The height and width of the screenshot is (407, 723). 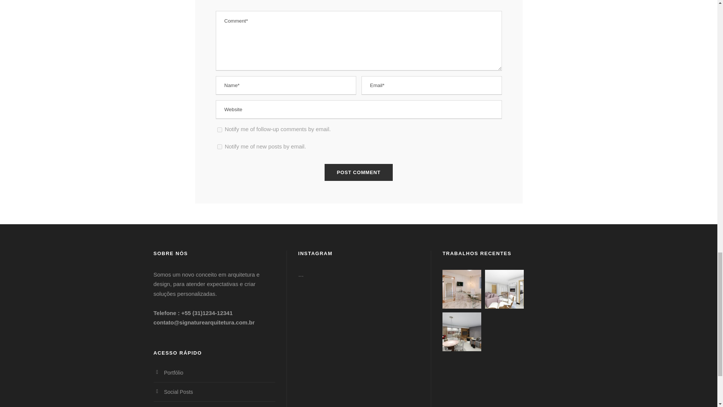 I want to click on subscribe, so click(x=219, y=147).